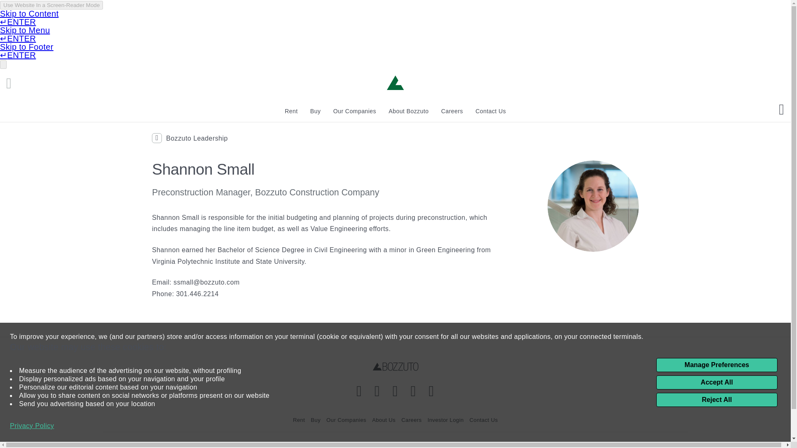 The height and width of the screenshot is (448, 797). What do you see at coordinates (716, 365) in the screenshot?
I see `Manage Preferences` at bounding box center [716, 365].